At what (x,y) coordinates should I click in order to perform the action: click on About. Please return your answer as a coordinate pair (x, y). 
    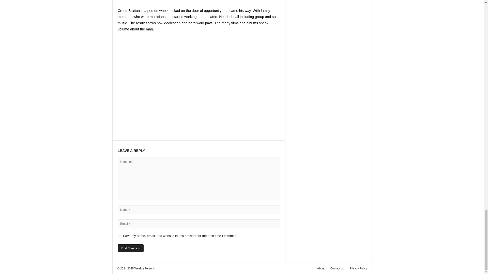
    Looking at the image, I should click on (321, 268).